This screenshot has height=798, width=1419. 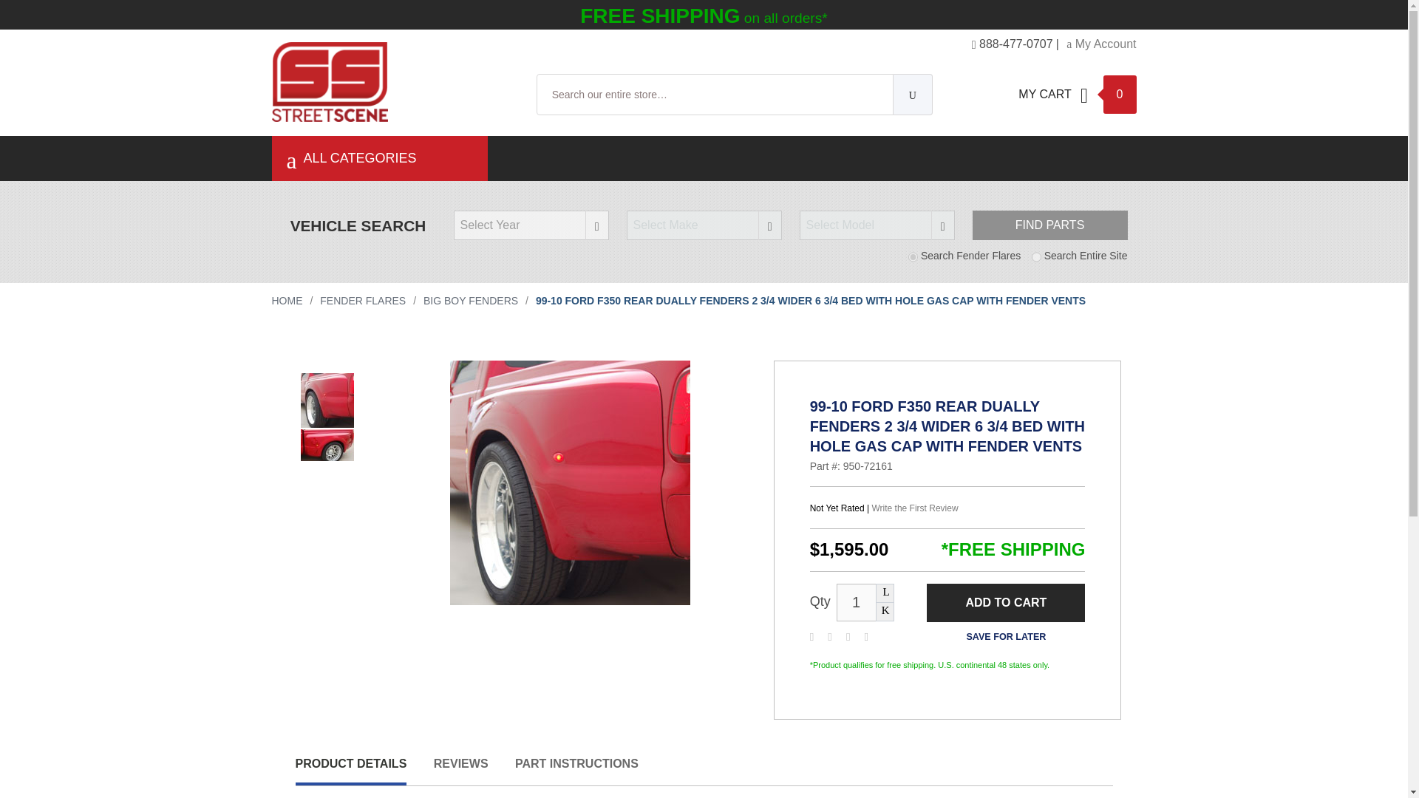 What do you see at coordinates (395, 98) in the screenshot?
I see `streetsceneeq.com` at bounding box center [395, 98].